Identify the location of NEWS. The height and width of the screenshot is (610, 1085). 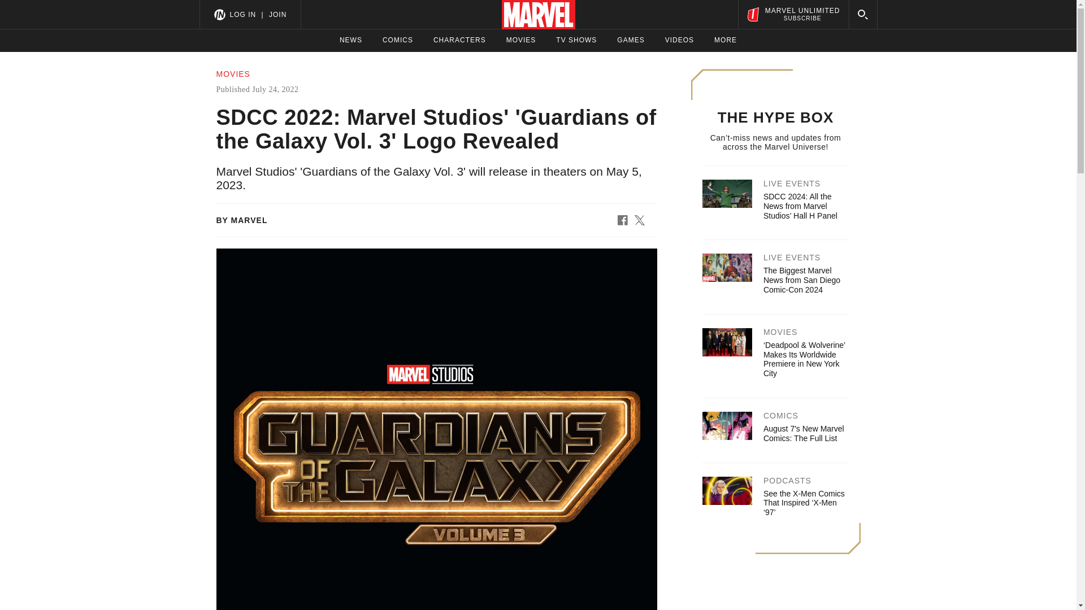
(350, 40).